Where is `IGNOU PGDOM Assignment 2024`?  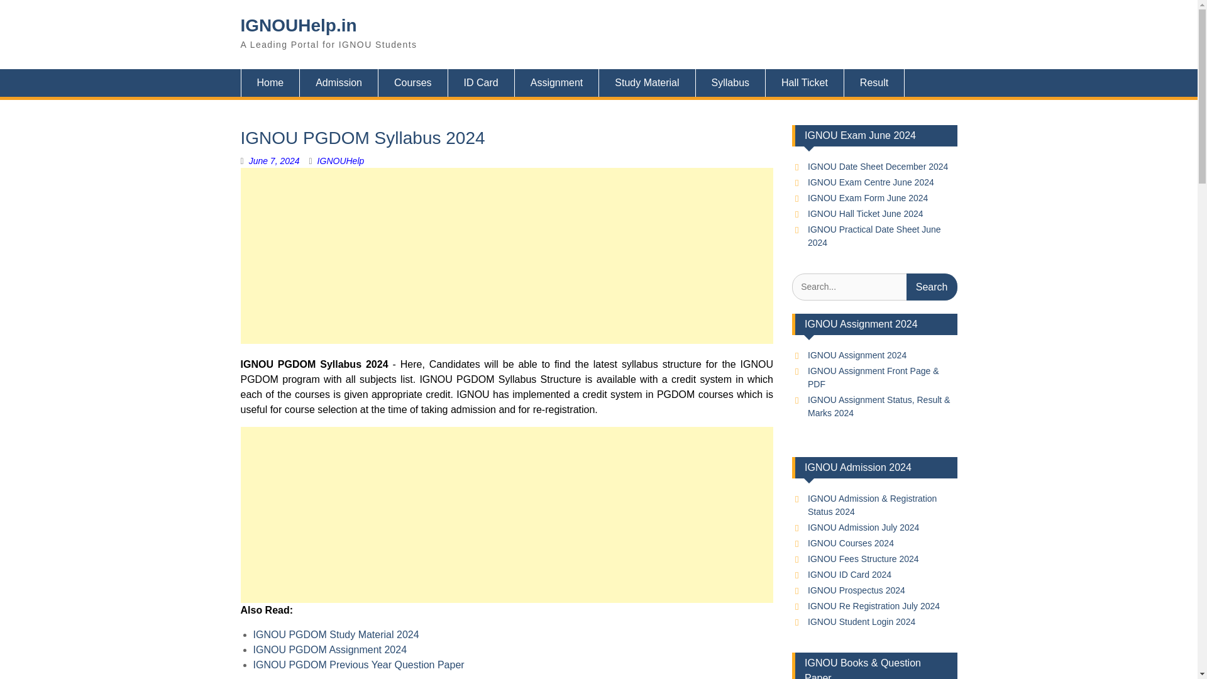
IGNOU PGDOM Assignment 2024 is located at coordinates (329, 649).